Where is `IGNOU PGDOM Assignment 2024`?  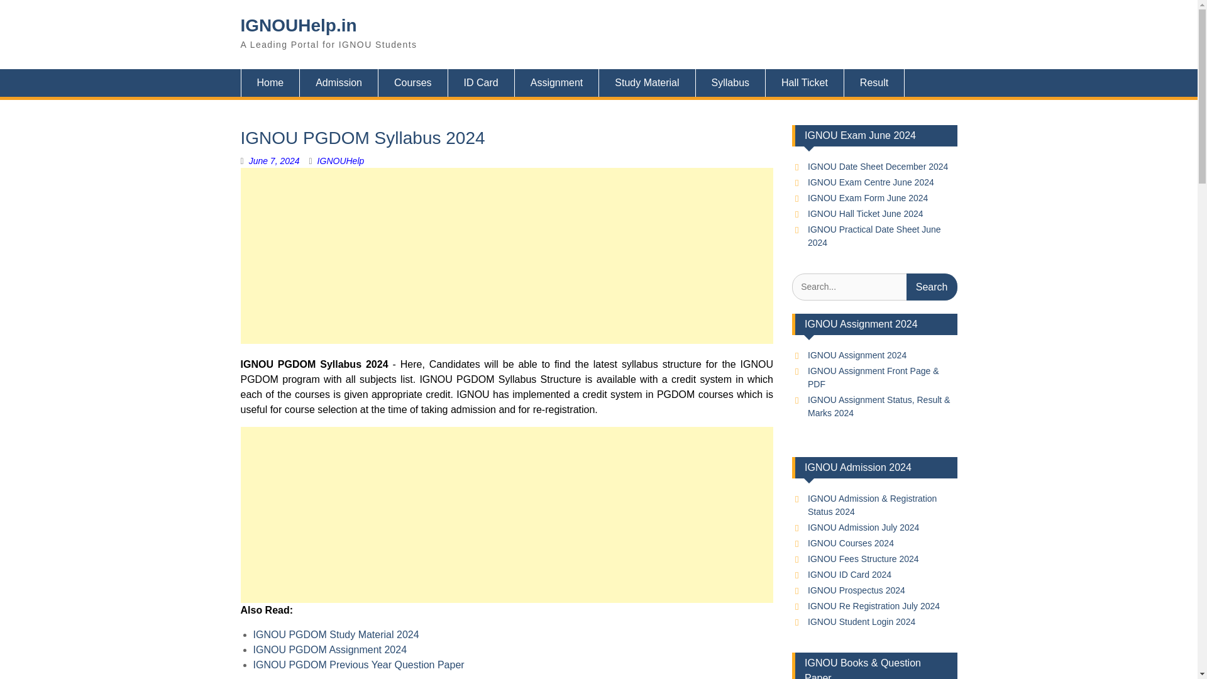
IGNOU PGDOM Assignment 2024 is located at coordinates (329, 649).